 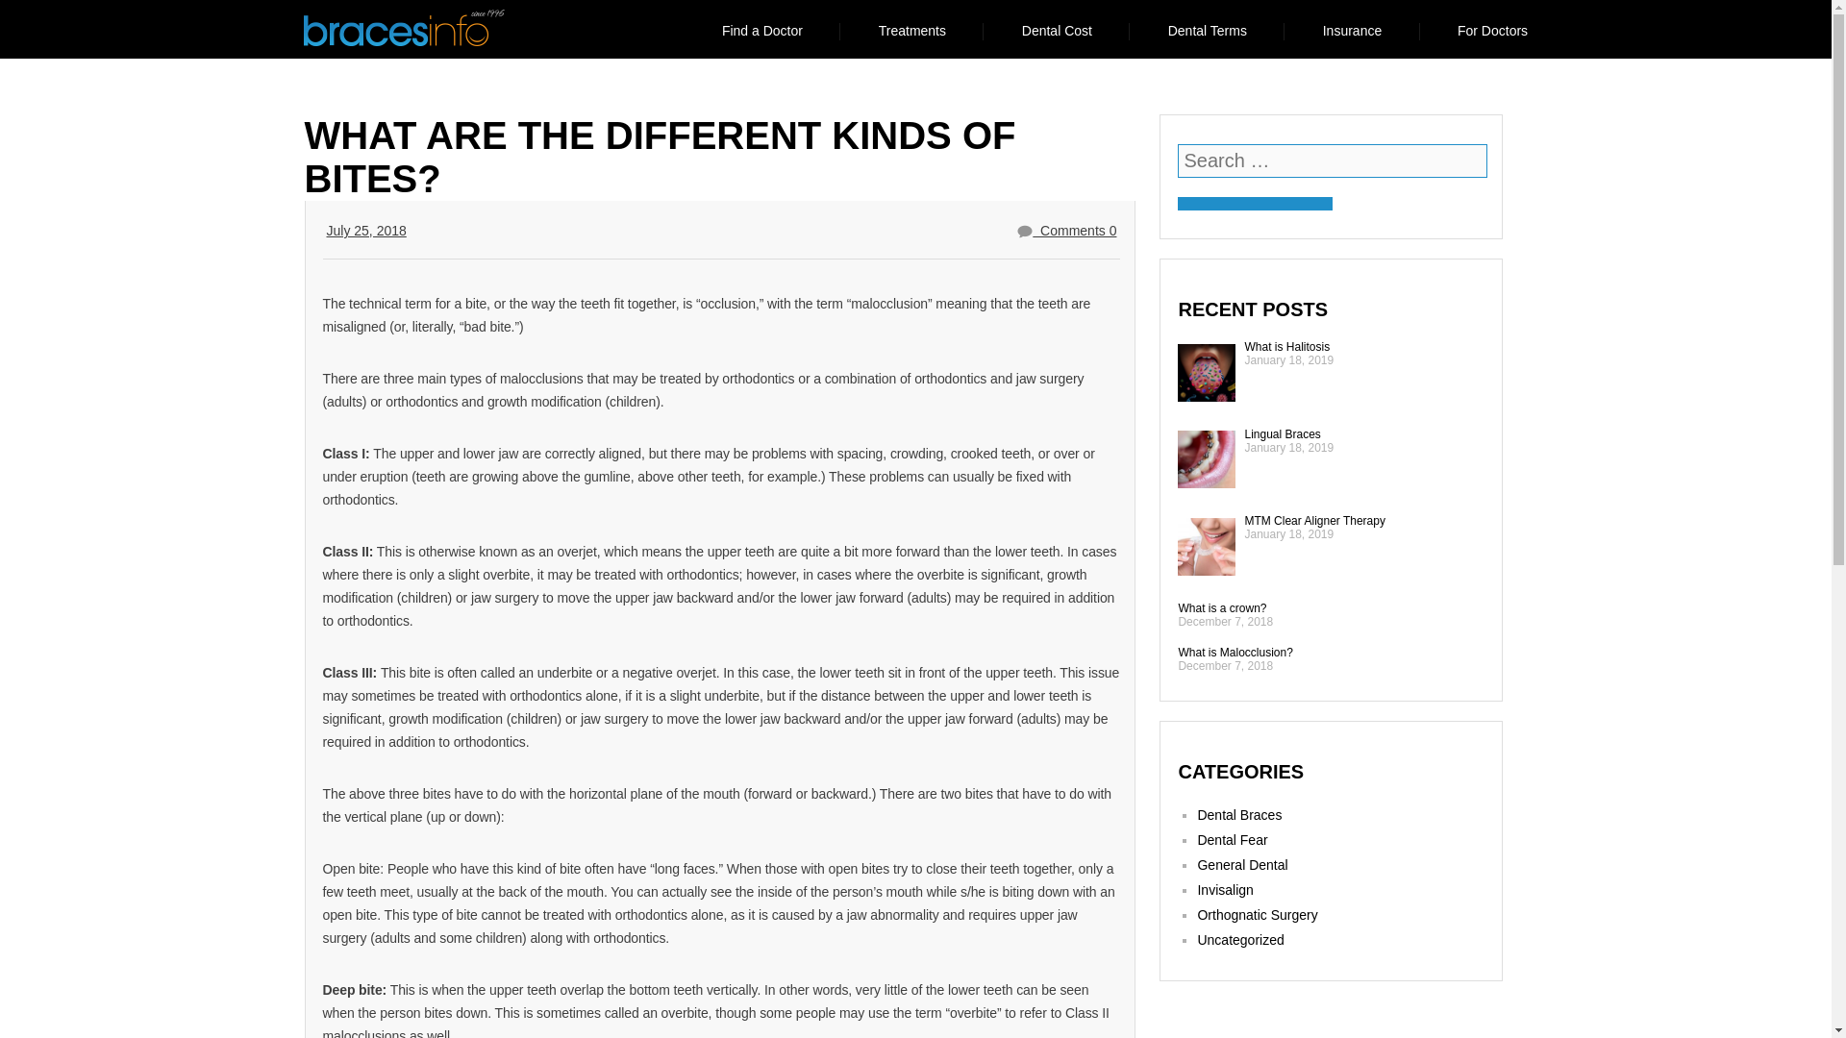 What do you see at coordinates (1492, 30) in the screenshot?
I see `For Doctors` at bounding box center [1492, 30].